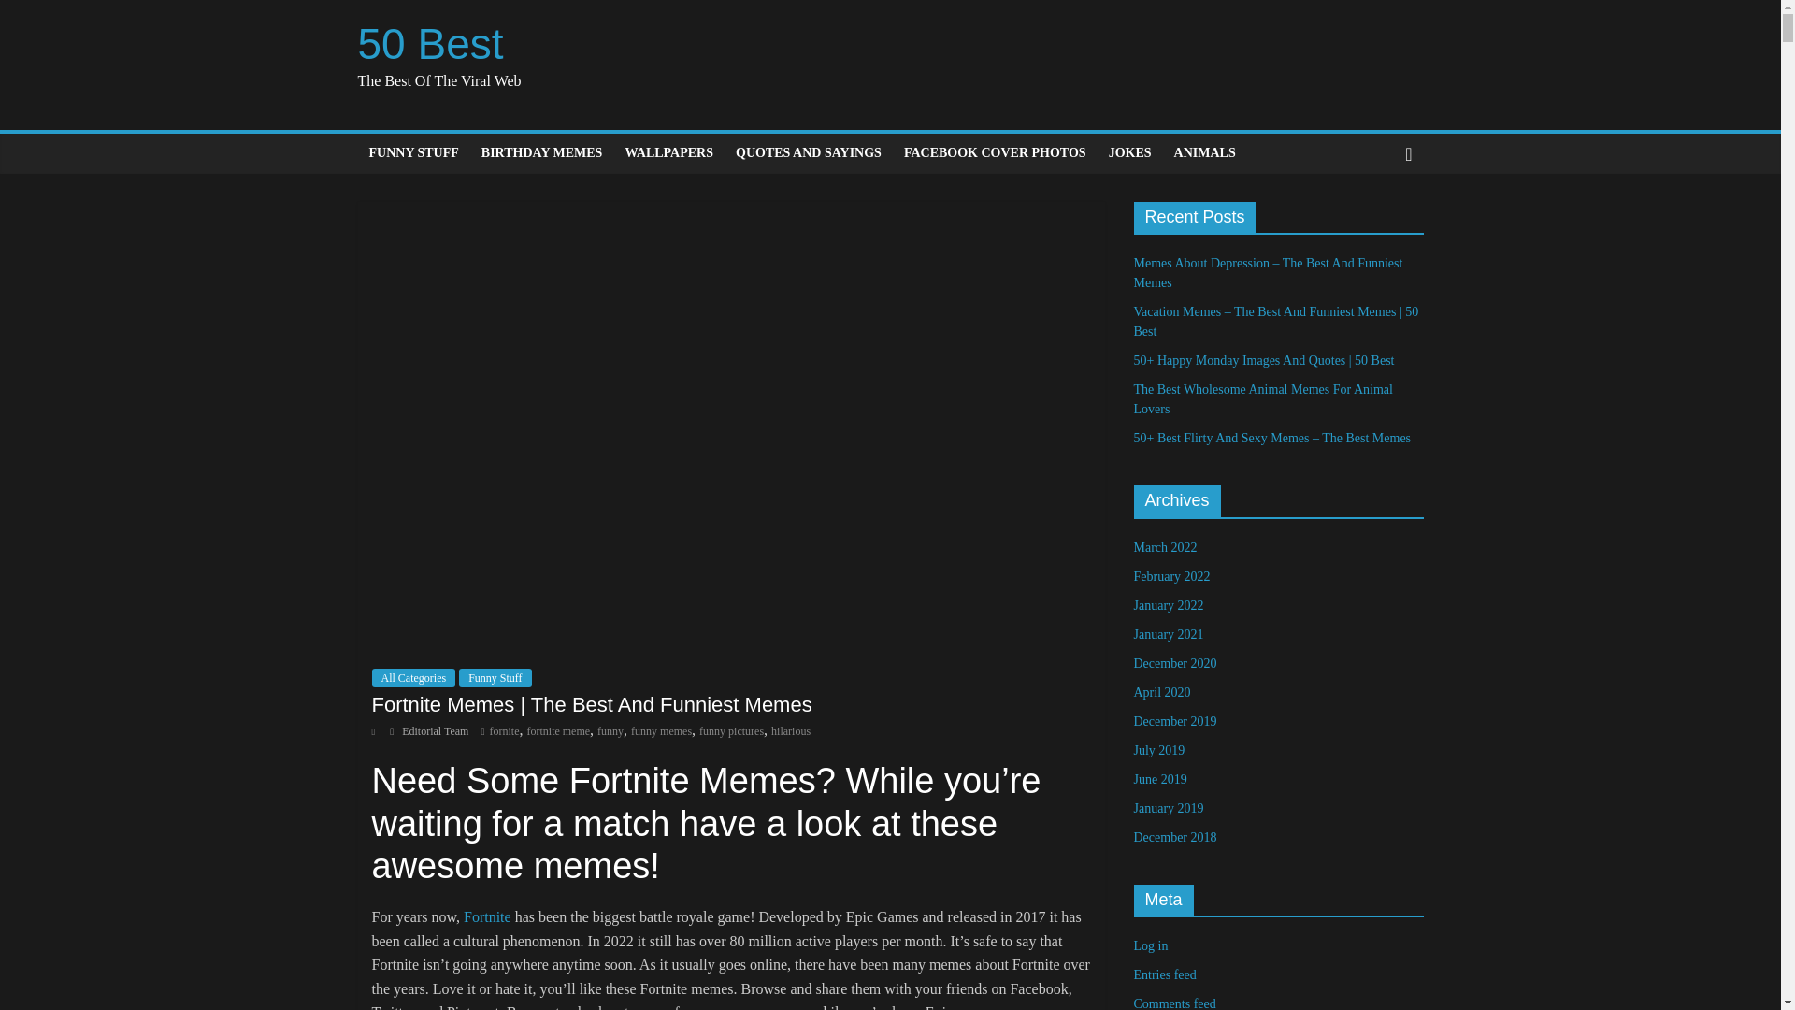  I want to click on 50 Best, so click(430, 43).